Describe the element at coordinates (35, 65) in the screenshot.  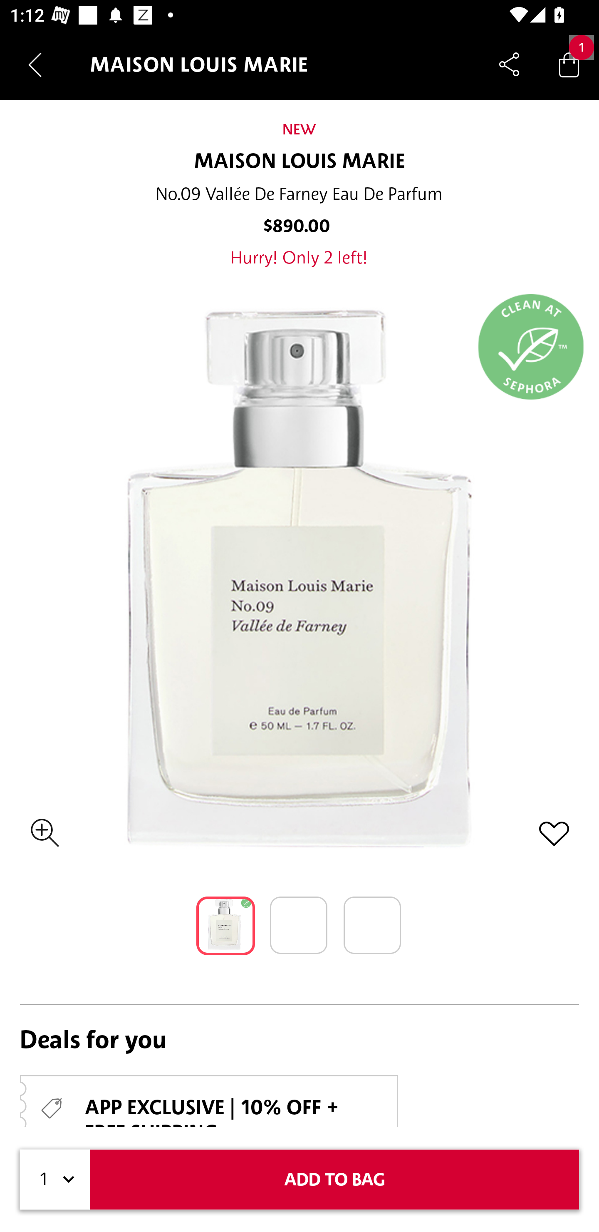
I see `Navigate up` at that location.